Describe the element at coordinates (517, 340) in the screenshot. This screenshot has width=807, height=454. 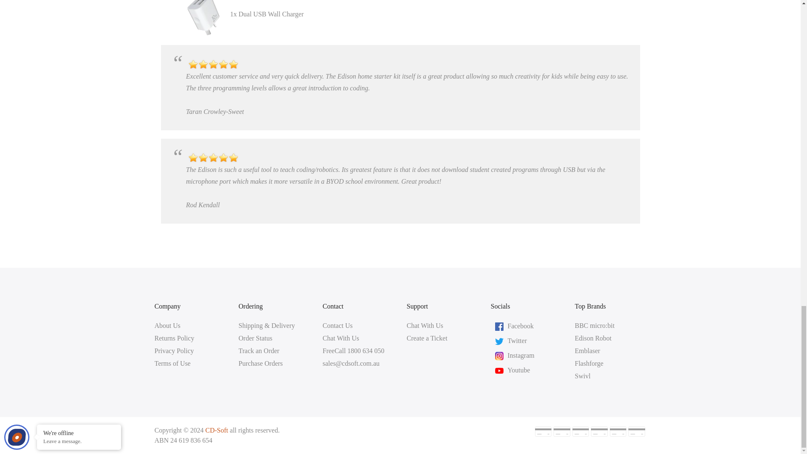
I see `Twitter` at that location.